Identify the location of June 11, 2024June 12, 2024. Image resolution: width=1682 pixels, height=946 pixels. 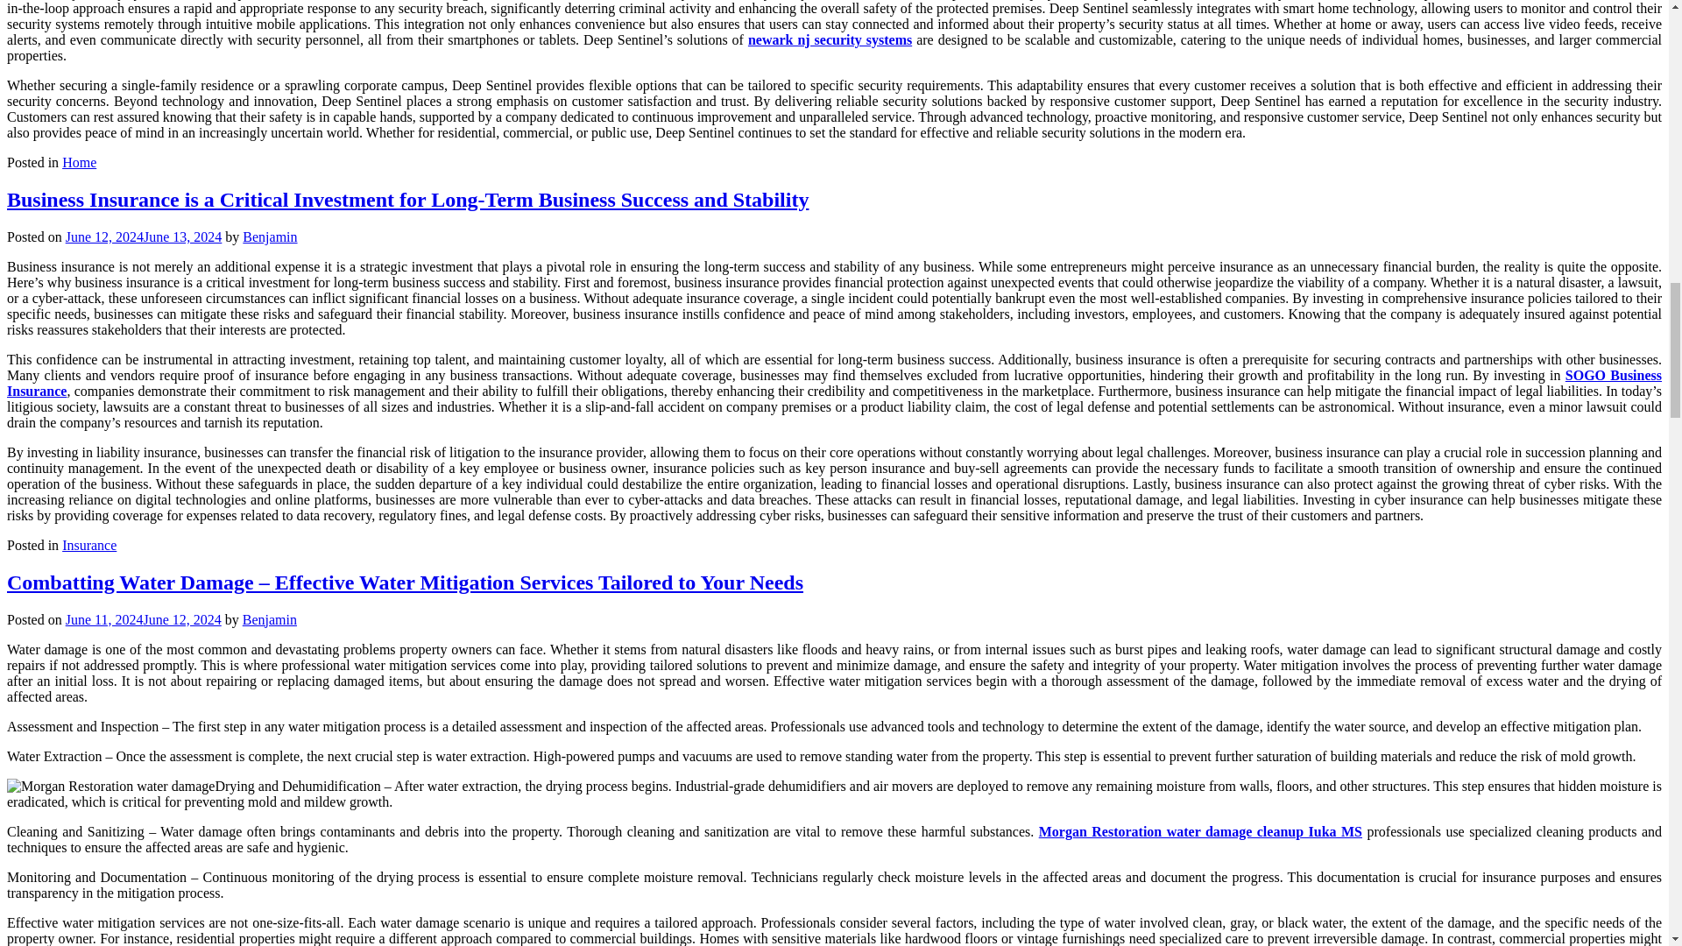
(144, 619).